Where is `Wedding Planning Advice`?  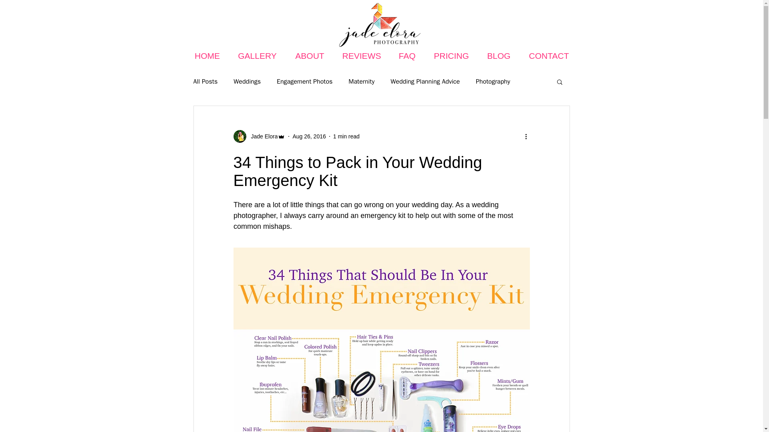 Wedding Planning Advice is located at coordinates (425, 82).